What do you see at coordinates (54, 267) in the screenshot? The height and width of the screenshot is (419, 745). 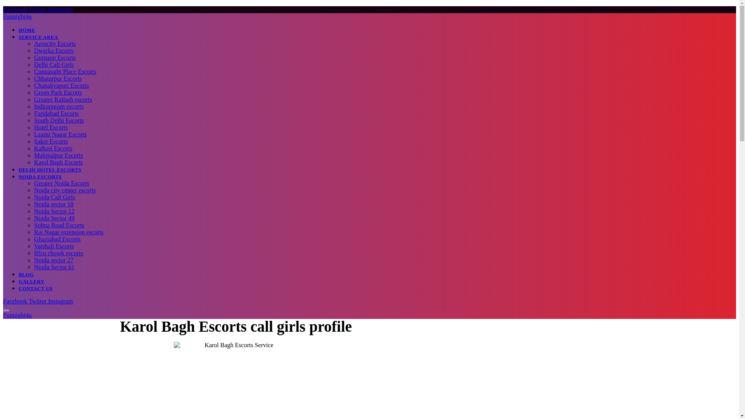 I see `Noida Sector 61` at bounding box center [54, 267].